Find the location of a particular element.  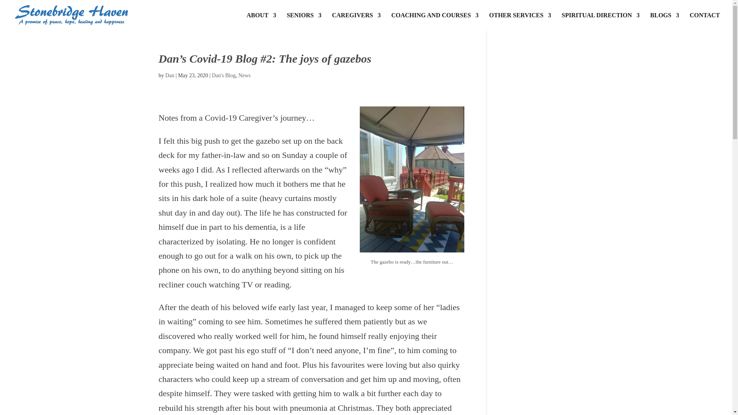

Posts by Dan is located at coordinates (170, 75).